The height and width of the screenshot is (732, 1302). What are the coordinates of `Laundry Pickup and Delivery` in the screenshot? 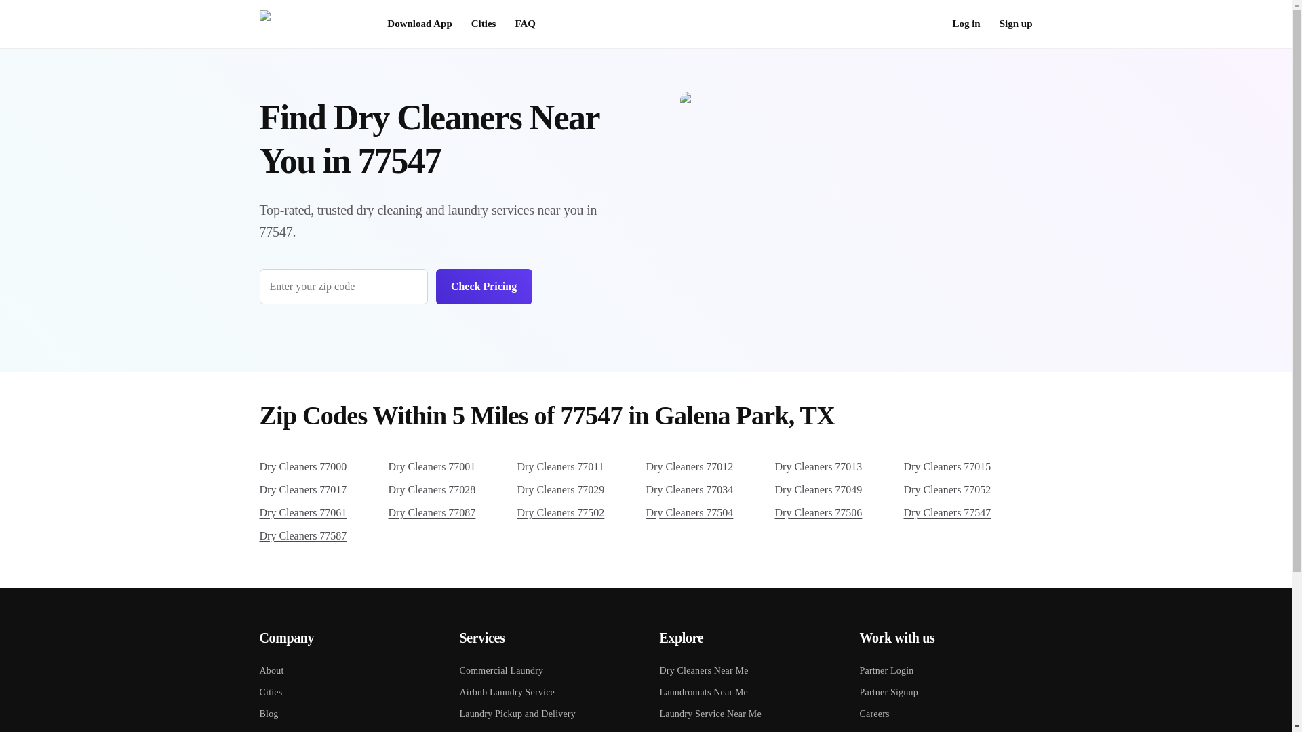 It's located at (546, 709).